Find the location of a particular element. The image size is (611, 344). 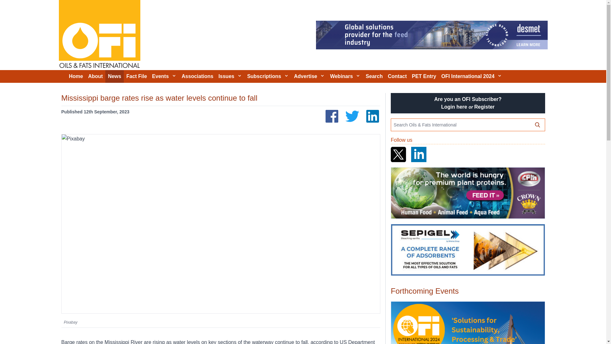

Events is located at coordinates (164, 76).